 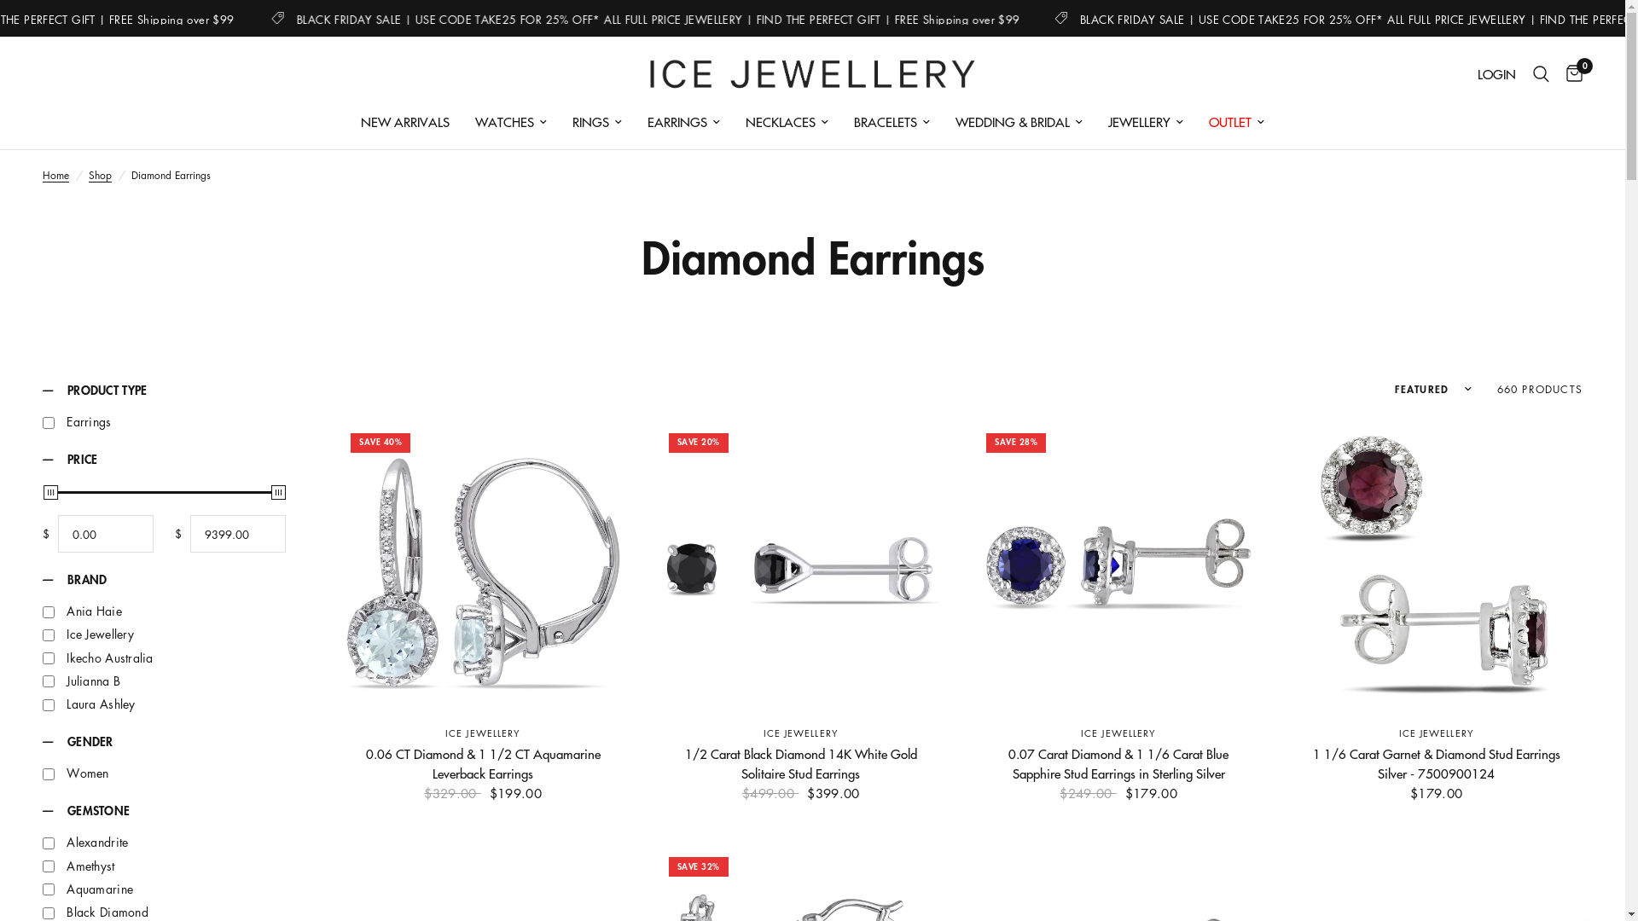 What do you see at coordinates (101, 176) in the screenshot?
I see `Shop` at bounding box center [101, 176].